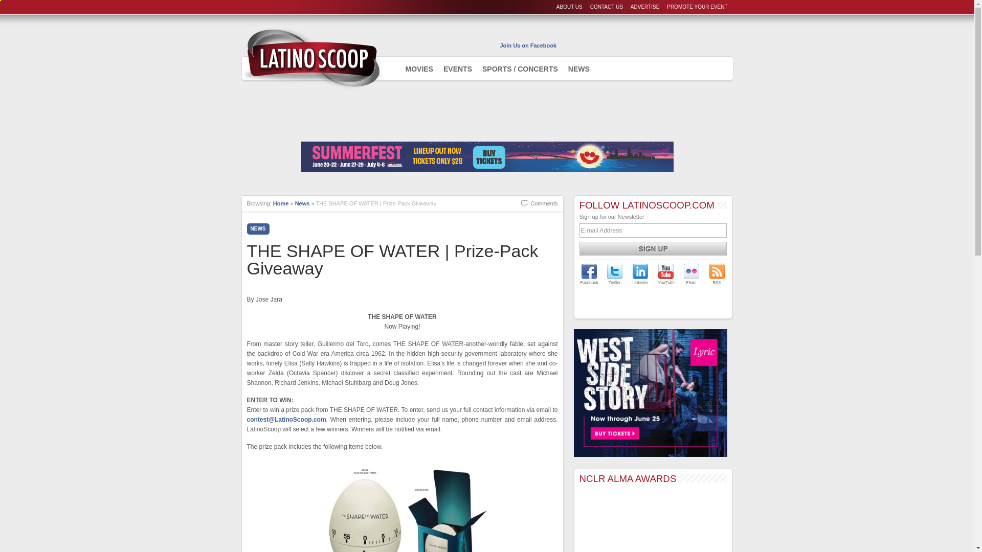  I want to click on  Subscribe , so click(653, 248).